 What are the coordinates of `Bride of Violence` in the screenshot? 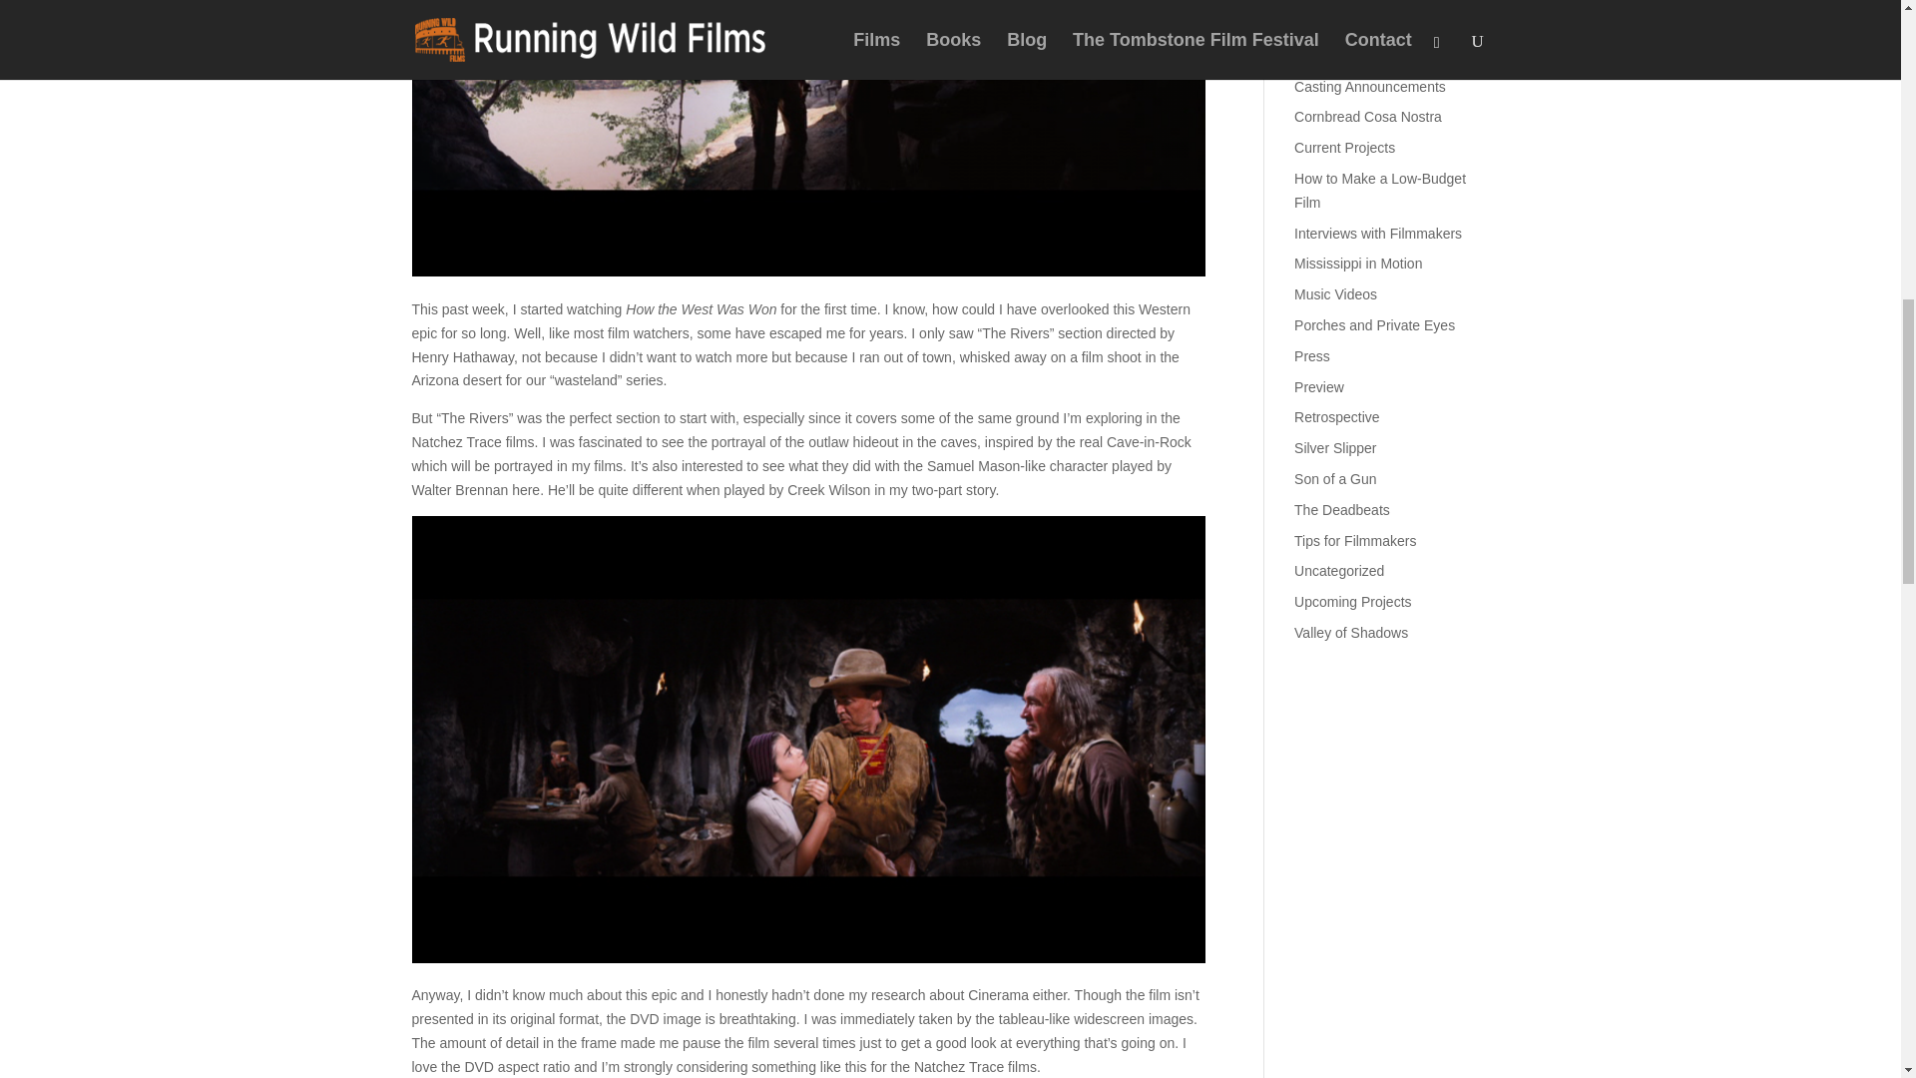 It's located at (1347, 55).